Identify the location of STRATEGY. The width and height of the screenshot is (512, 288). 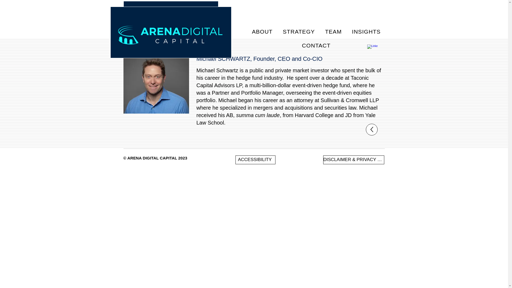
(298, 32).